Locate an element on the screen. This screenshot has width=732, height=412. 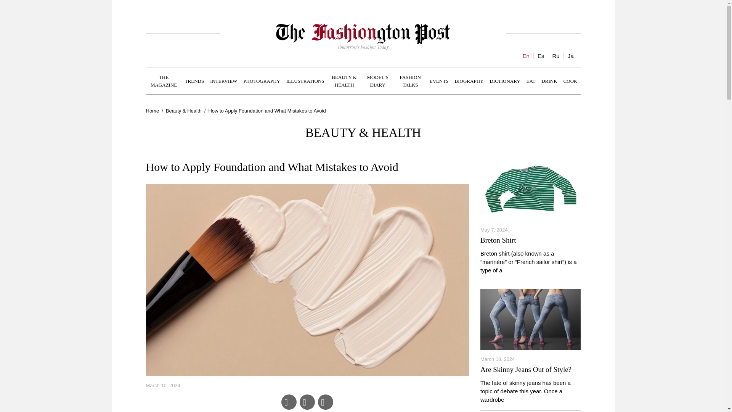
Ja is located at coordinates (570, 56).